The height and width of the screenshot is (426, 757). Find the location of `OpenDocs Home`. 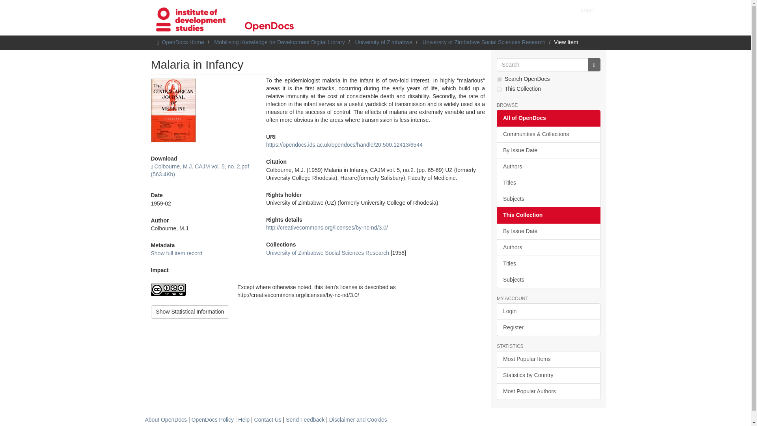

OpenDocs Home is located at coordinates (183, 42).